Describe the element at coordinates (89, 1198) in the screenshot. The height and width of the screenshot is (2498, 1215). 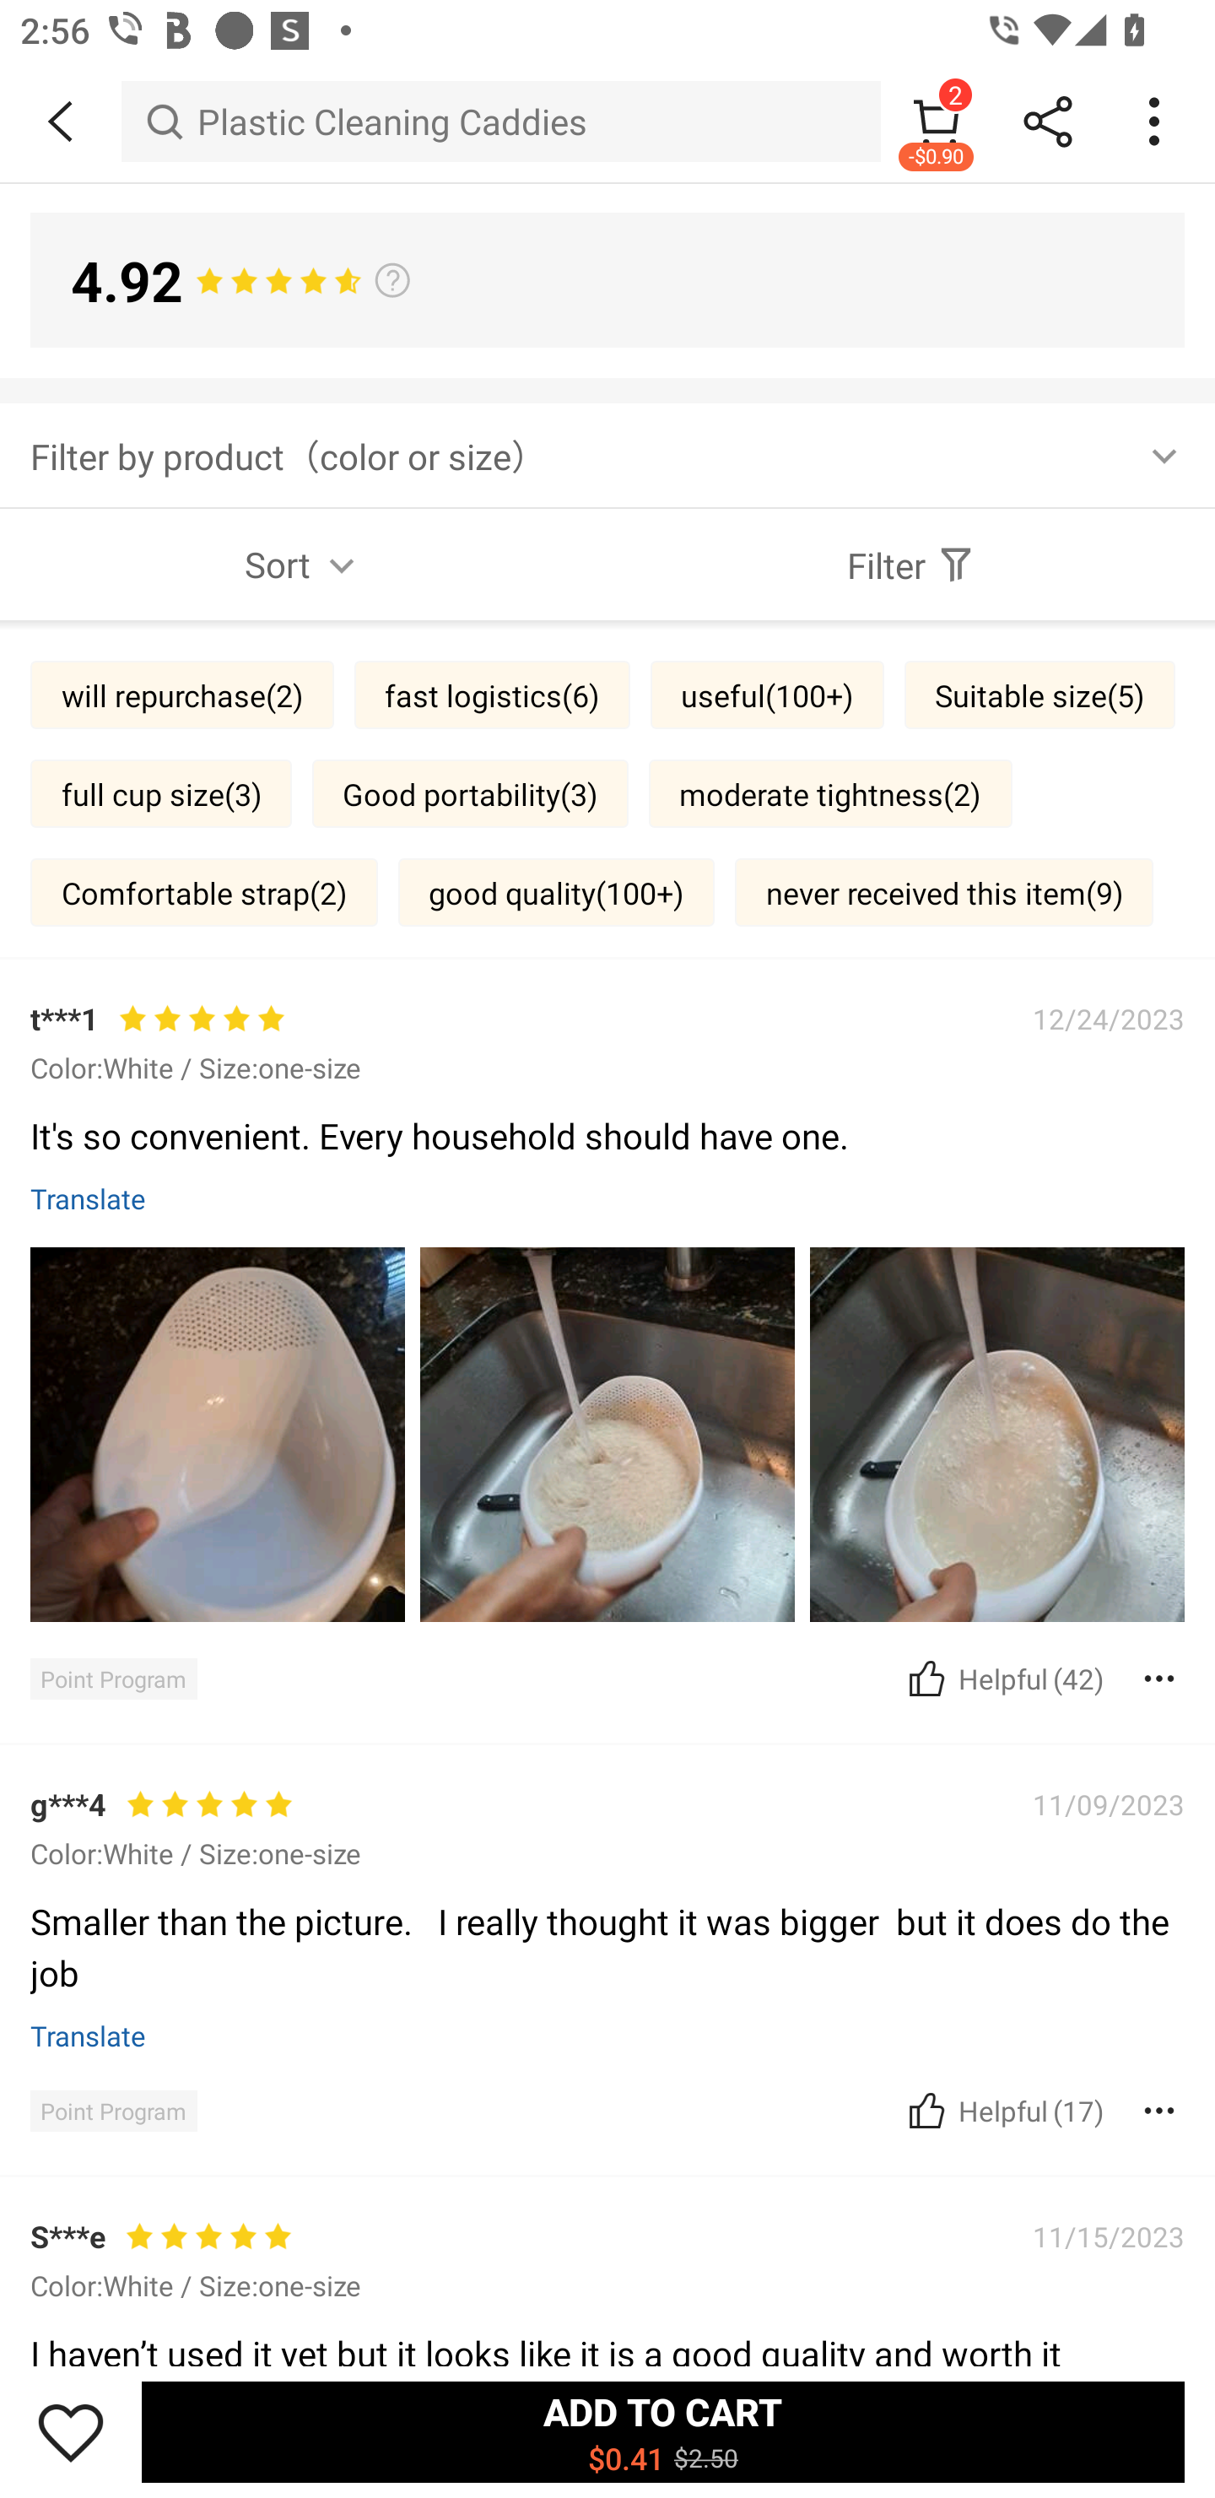
I see `Translate` at that location.